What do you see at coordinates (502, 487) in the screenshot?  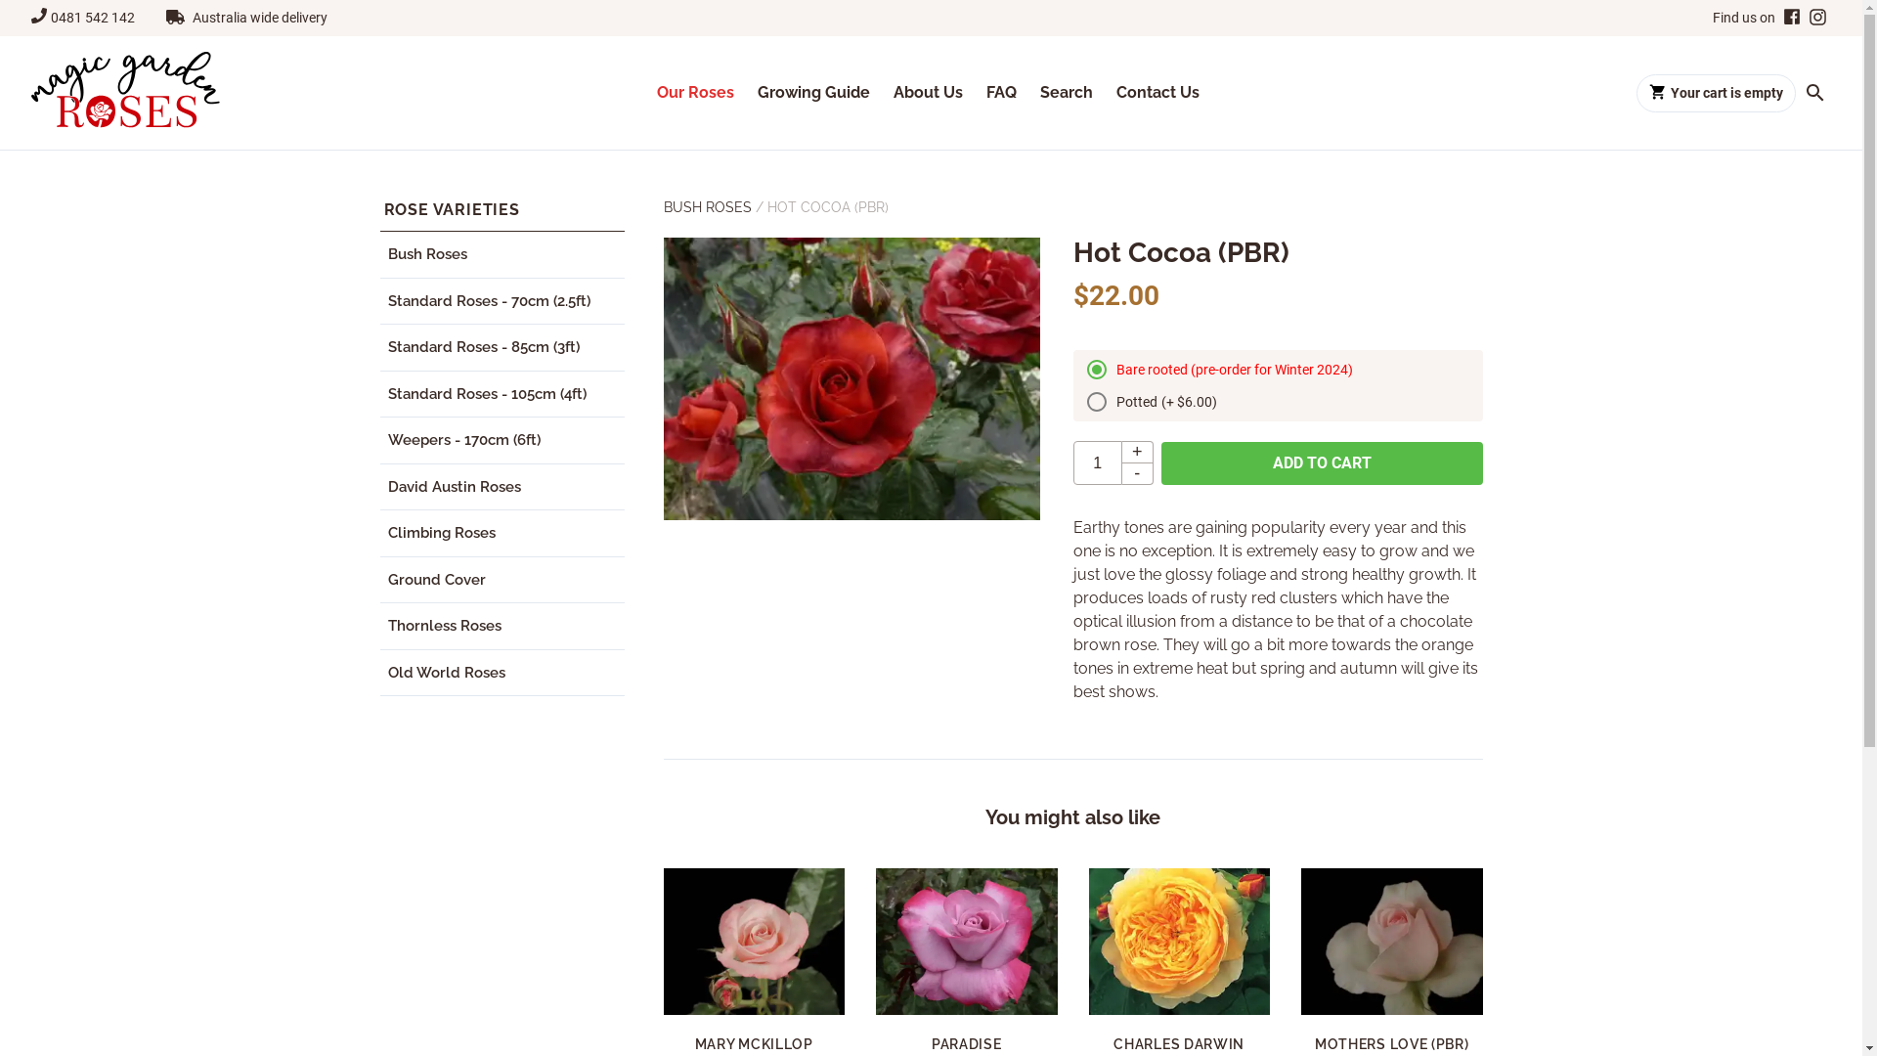 I see `David Austin Roses` at bounding box center [502, 487].